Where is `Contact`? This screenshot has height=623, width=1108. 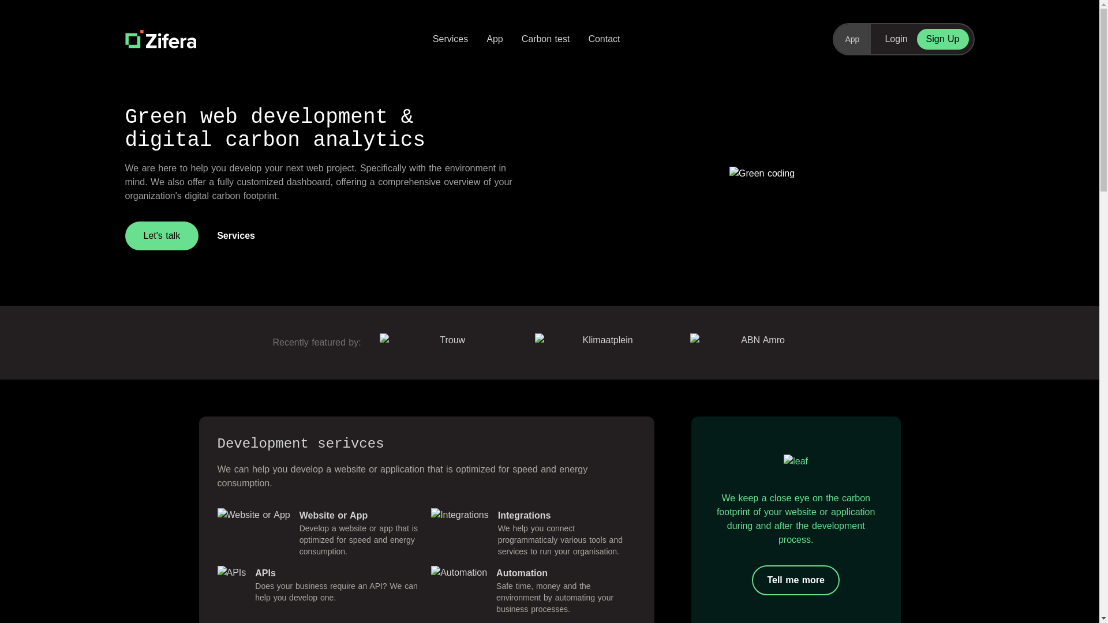
Contact is located at coordinates (604, 39).